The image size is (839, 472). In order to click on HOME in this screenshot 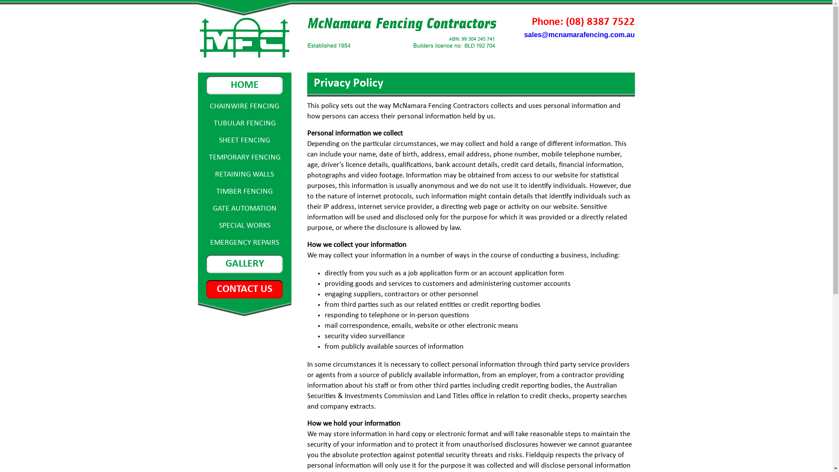, I will do `click(245, 85)`.